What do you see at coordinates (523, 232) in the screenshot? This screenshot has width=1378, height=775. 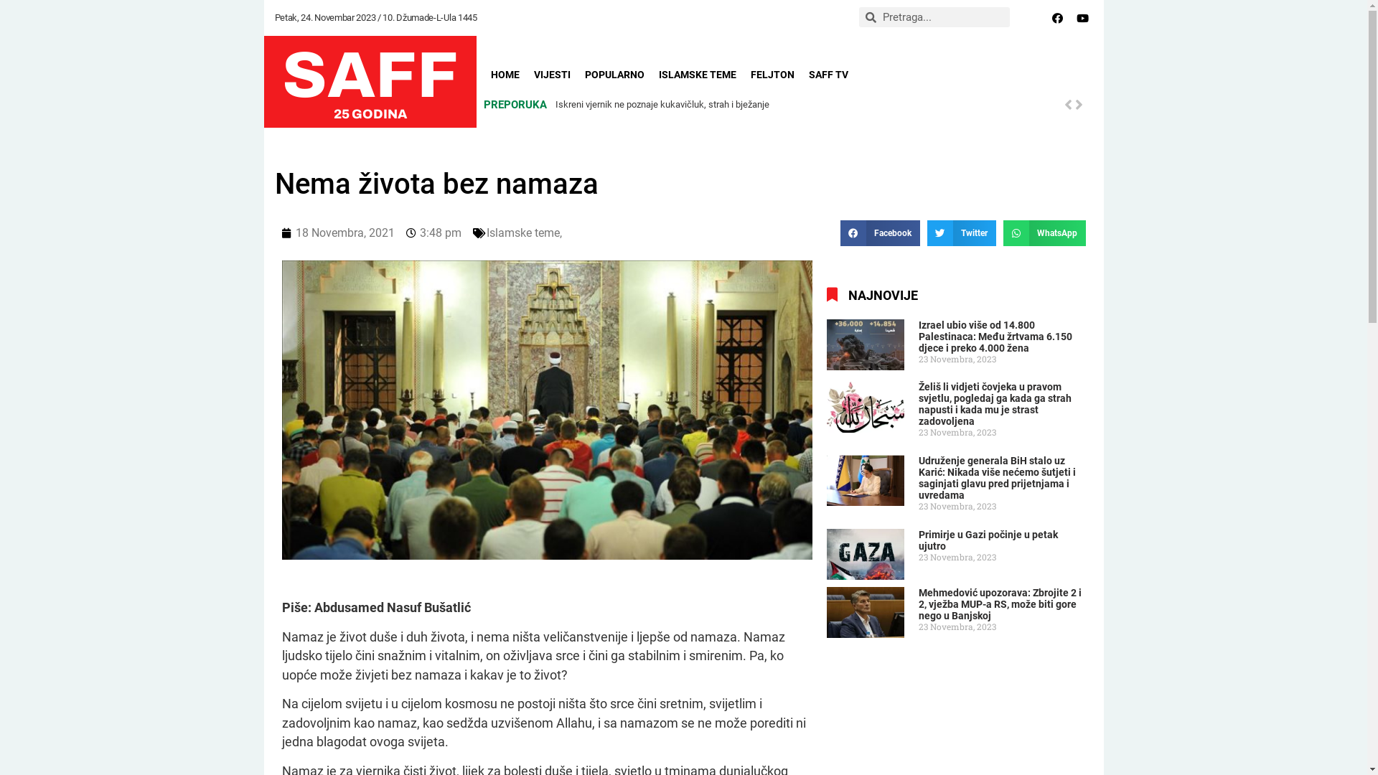 I see `Islamske teme` at bounding box center [523, 232].